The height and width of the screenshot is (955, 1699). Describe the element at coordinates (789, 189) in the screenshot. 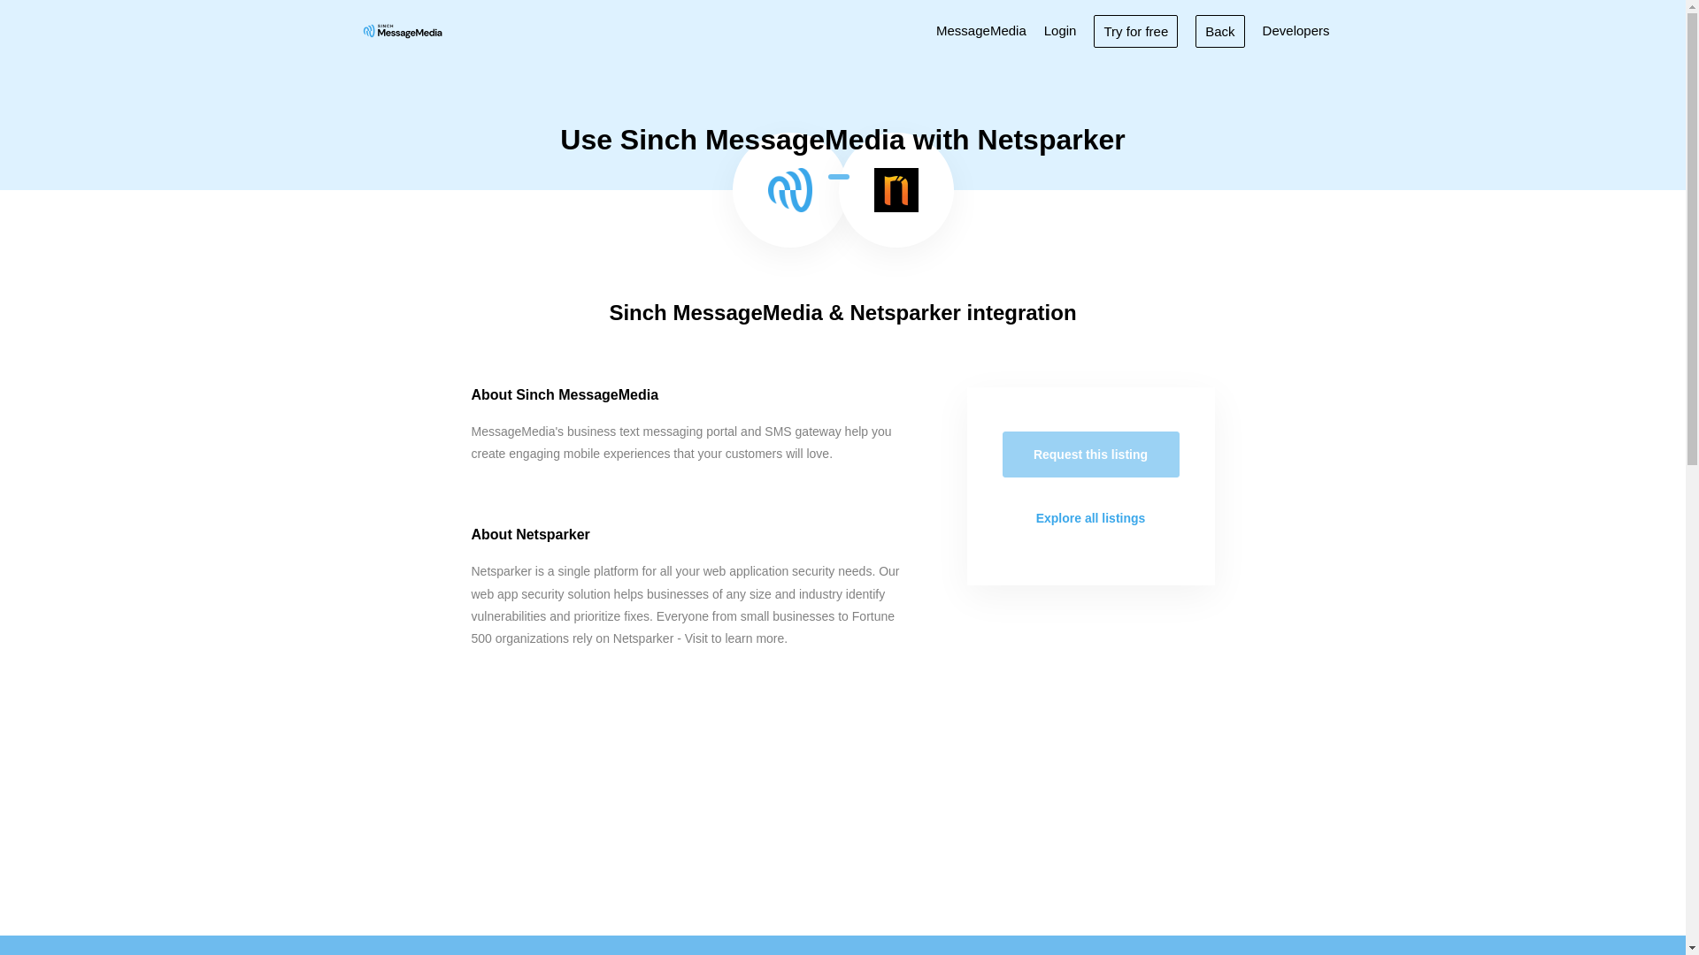

I see `Sinch MessageMedia` at that location.